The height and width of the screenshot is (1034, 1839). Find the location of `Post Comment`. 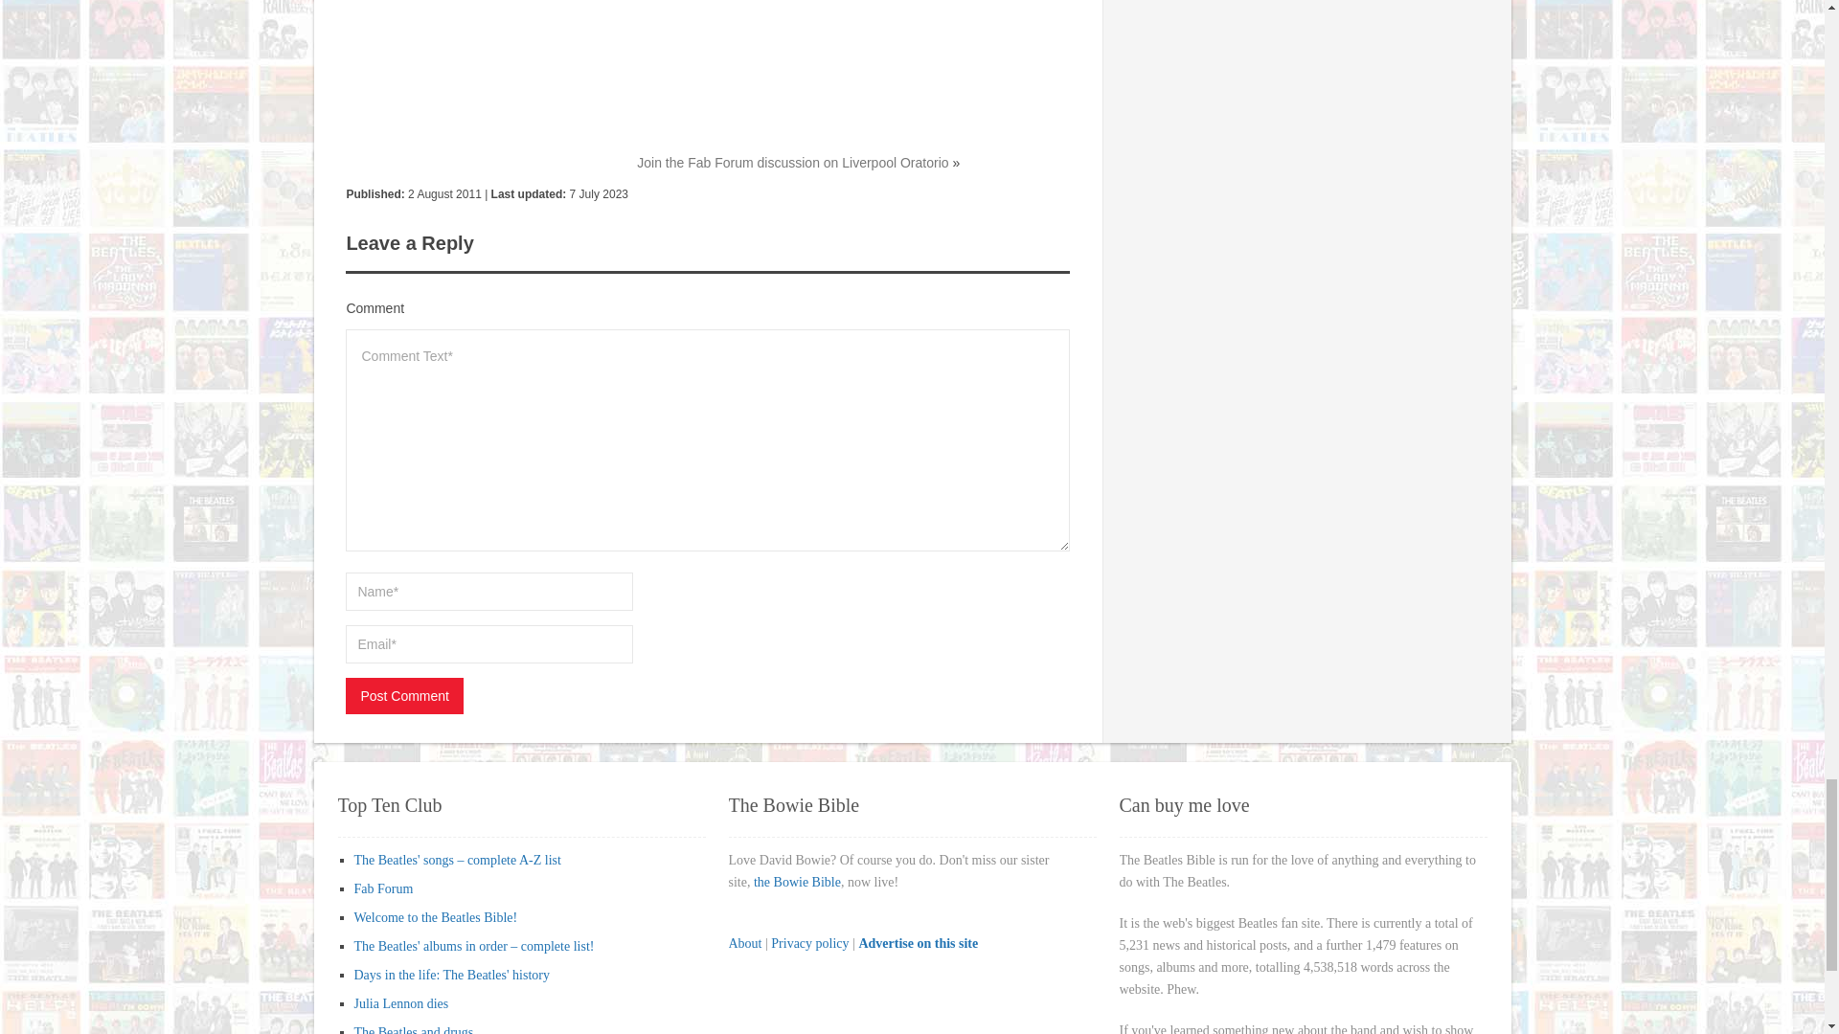

Post Comment is located at coordinates (404, 696).